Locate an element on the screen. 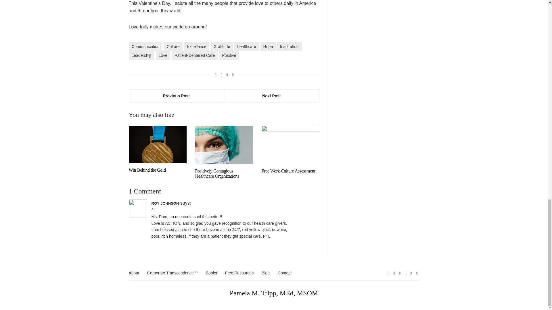 This screenshot has height=310, width=552. Positive is located at coordinates (229, 56).